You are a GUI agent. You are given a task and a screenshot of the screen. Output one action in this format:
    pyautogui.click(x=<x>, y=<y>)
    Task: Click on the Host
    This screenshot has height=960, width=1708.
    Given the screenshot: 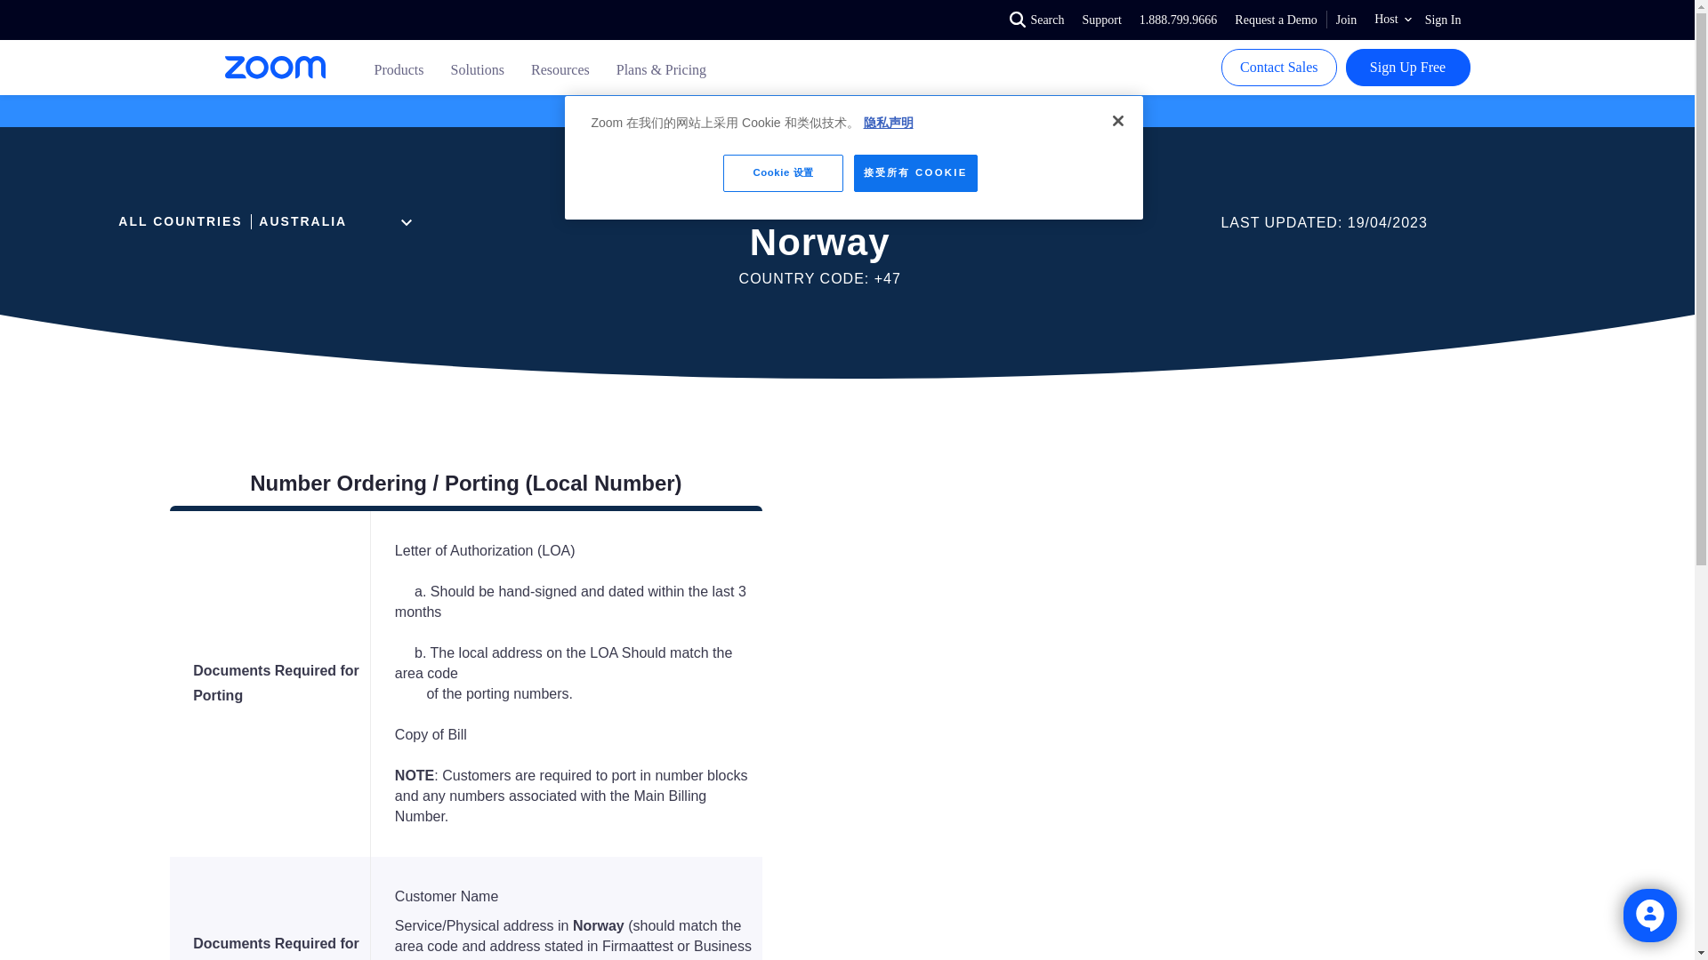 What is the action you would take?
    pyautogui.click(x=1390, y=20)
    